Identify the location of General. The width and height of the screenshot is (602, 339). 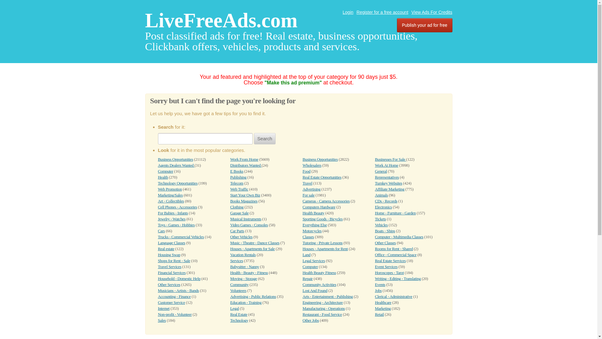
(381, 171).